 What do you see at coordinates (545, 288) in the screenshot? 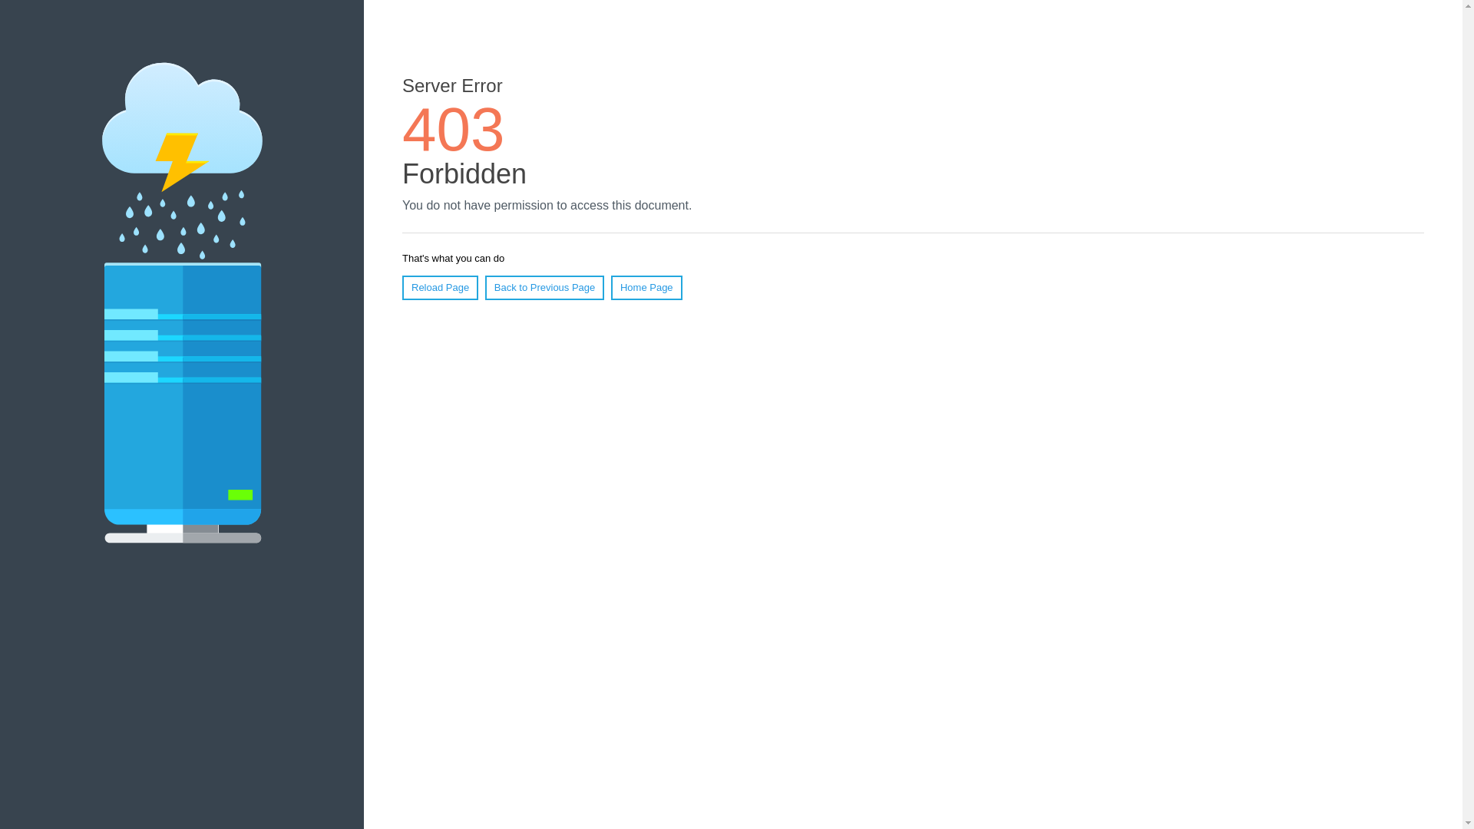
I see `Back to Previous Page` at bounding box center [545, 288].